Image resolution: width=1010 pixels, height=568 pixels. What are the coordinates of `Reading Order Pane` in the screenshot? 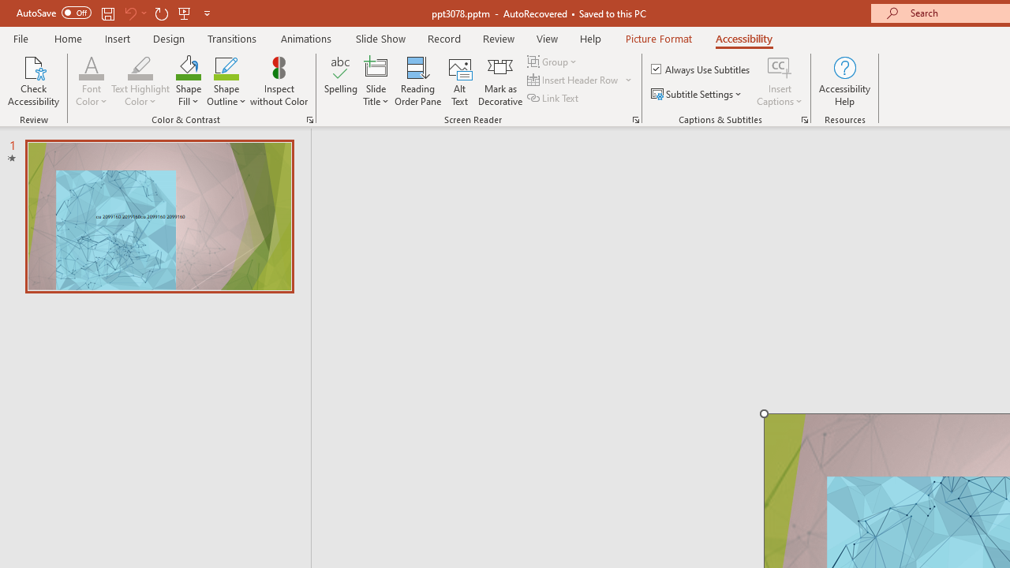 It's located at (417, 80).